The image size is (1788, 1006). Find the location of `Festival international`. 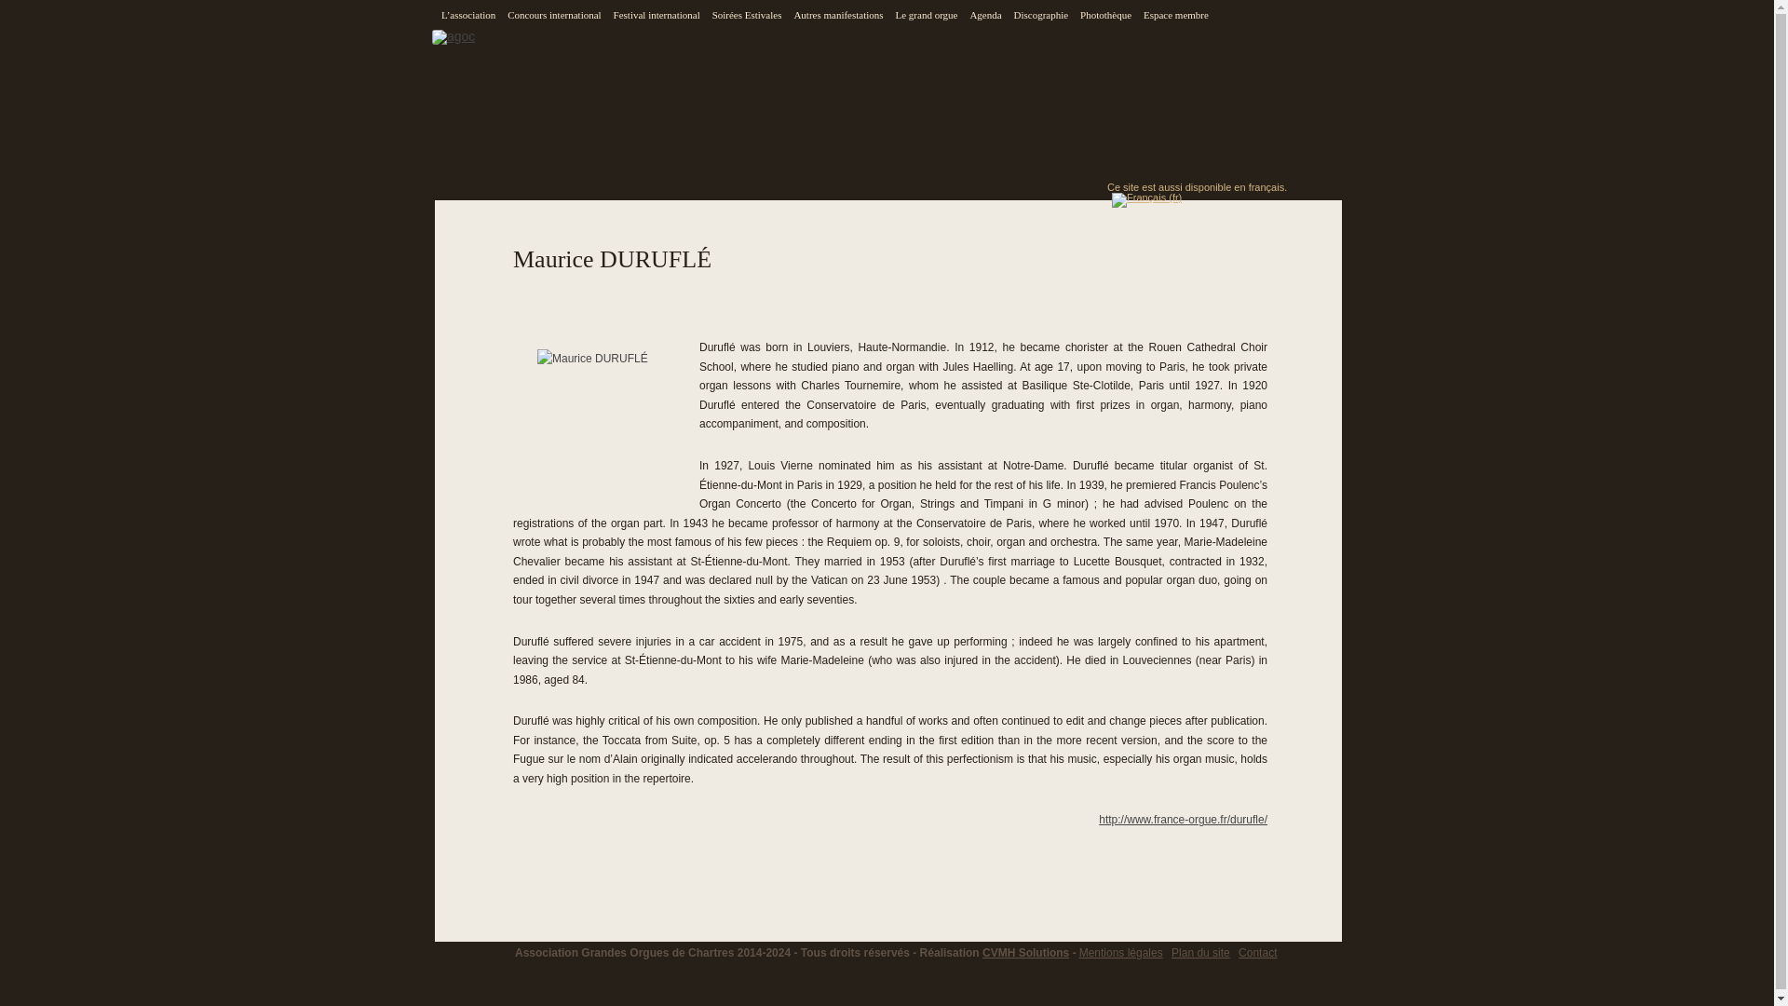

Festival international is located at coordinates (655, 15).